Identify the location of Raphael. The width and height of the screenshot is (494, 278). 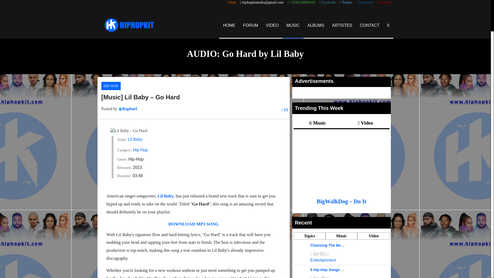
(129, 109).